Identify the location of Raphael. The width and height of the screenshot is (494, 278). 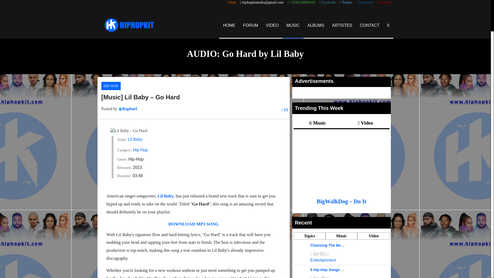
(129, 109).